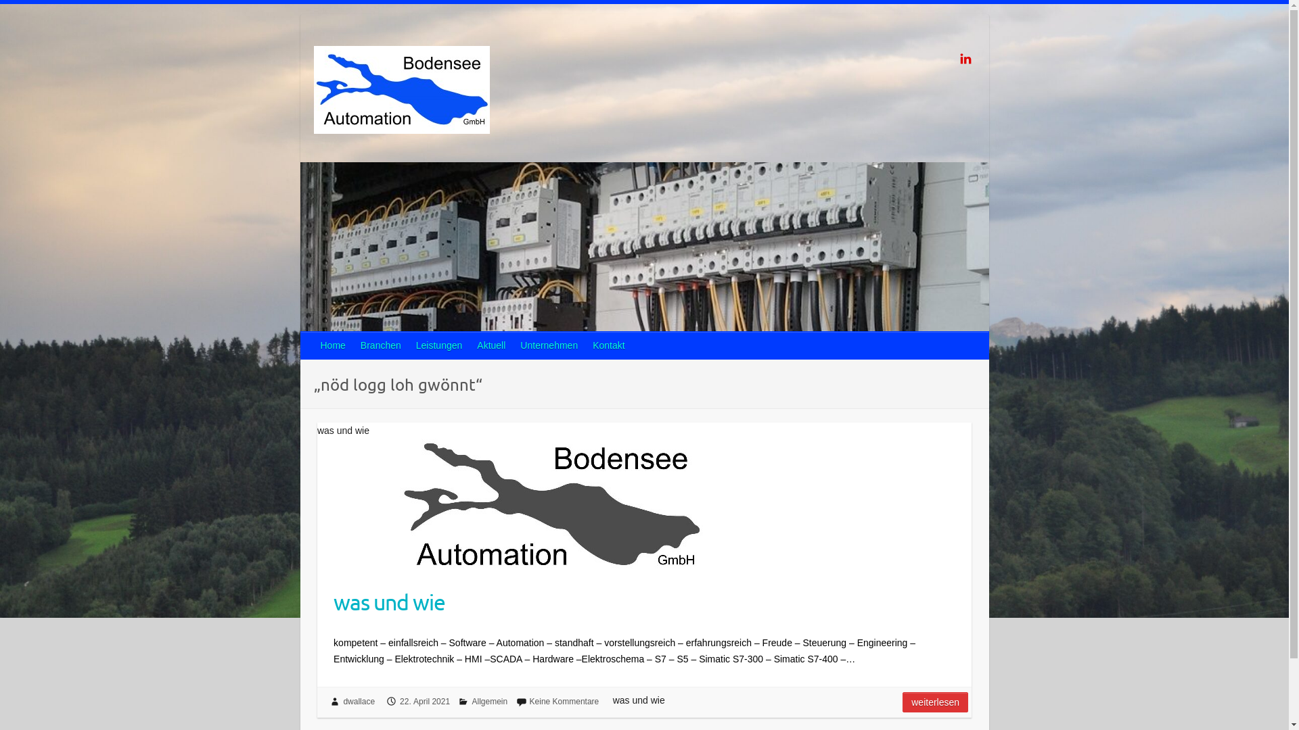  Describe the element at coordinates (334, 345) in the screenshot. I see `Home` at that location.